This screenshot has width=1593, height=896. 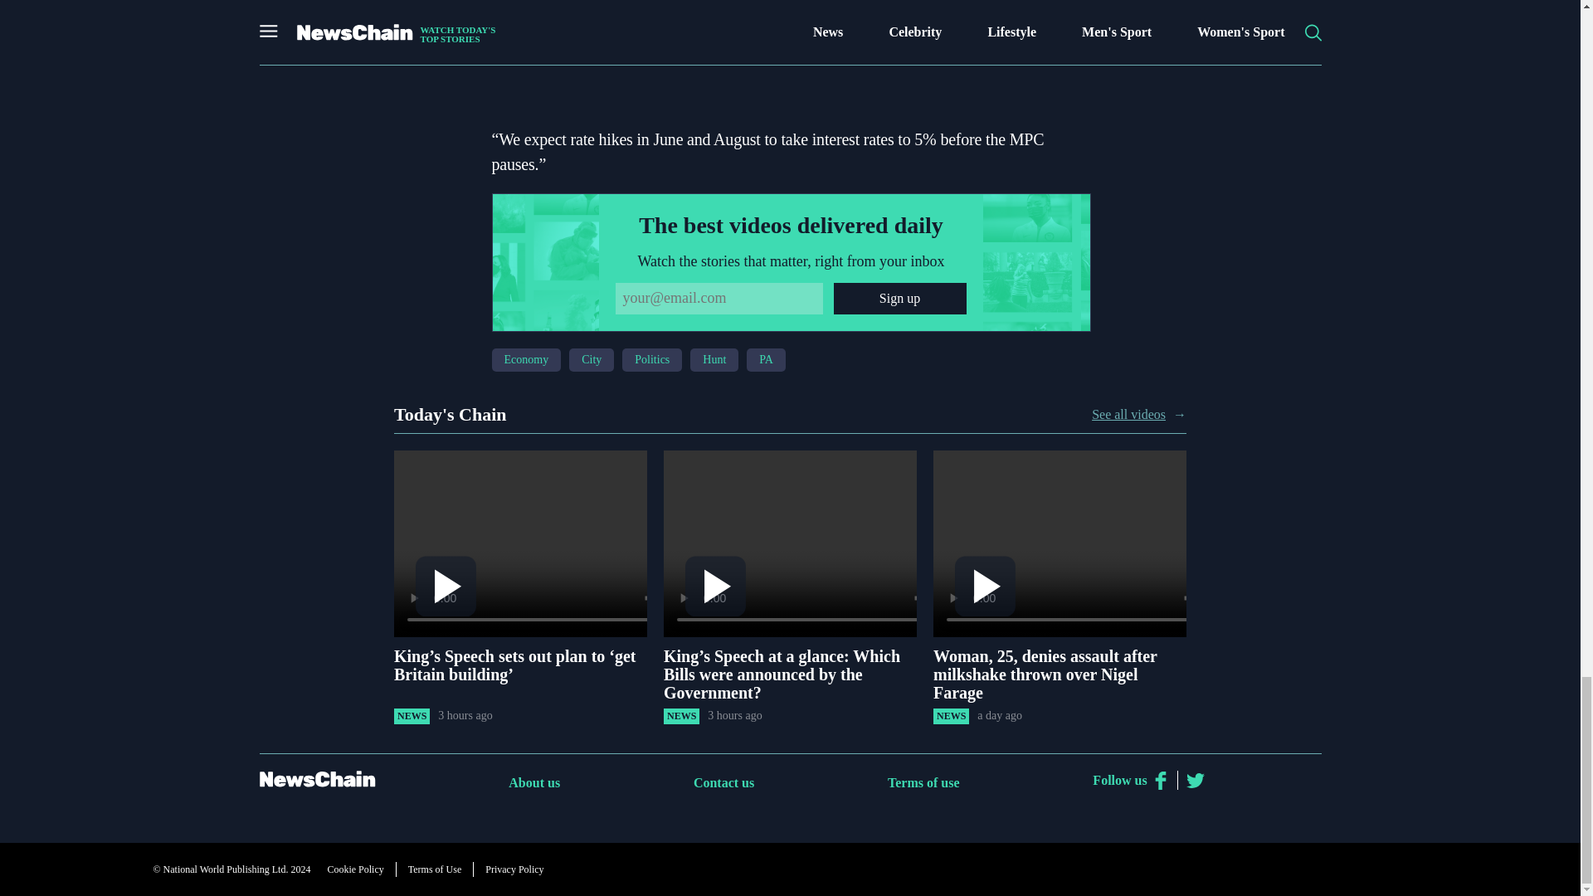 I want to click on Terms of use, so click(x=923, y=782).